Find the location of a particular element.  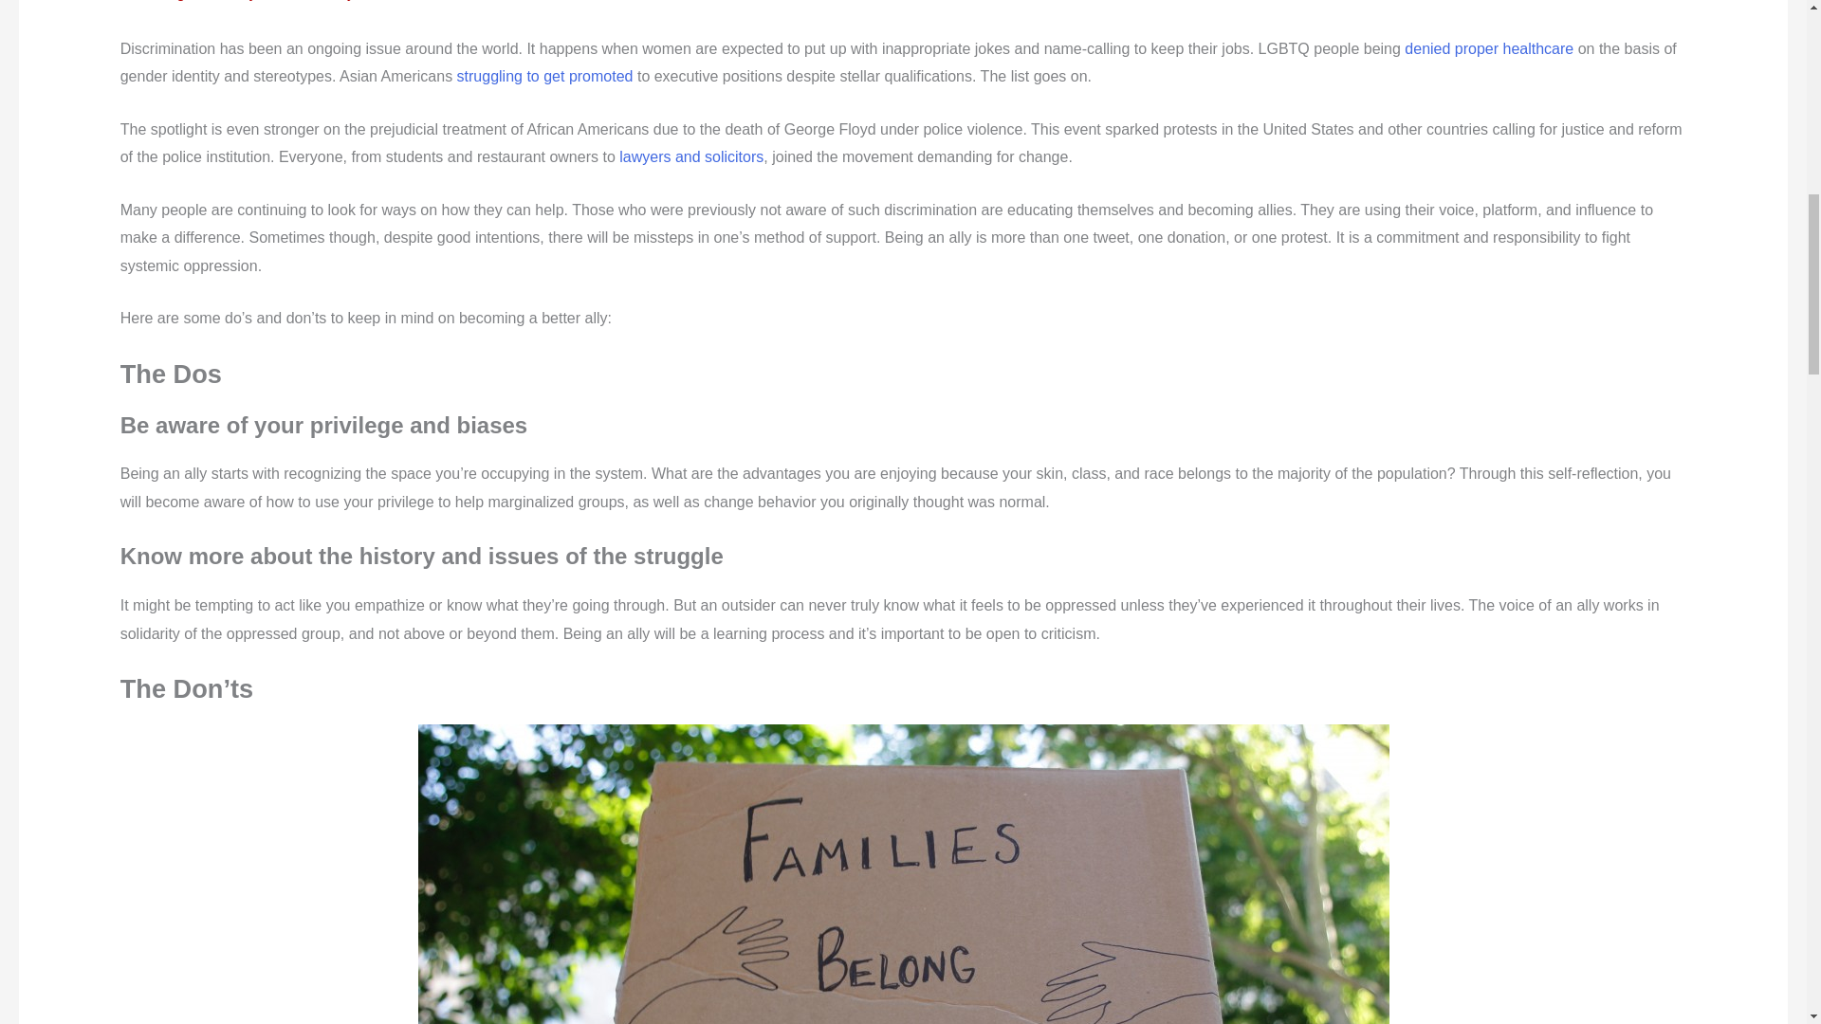

denied proper healthcare is located at coordinates (1488, 47).